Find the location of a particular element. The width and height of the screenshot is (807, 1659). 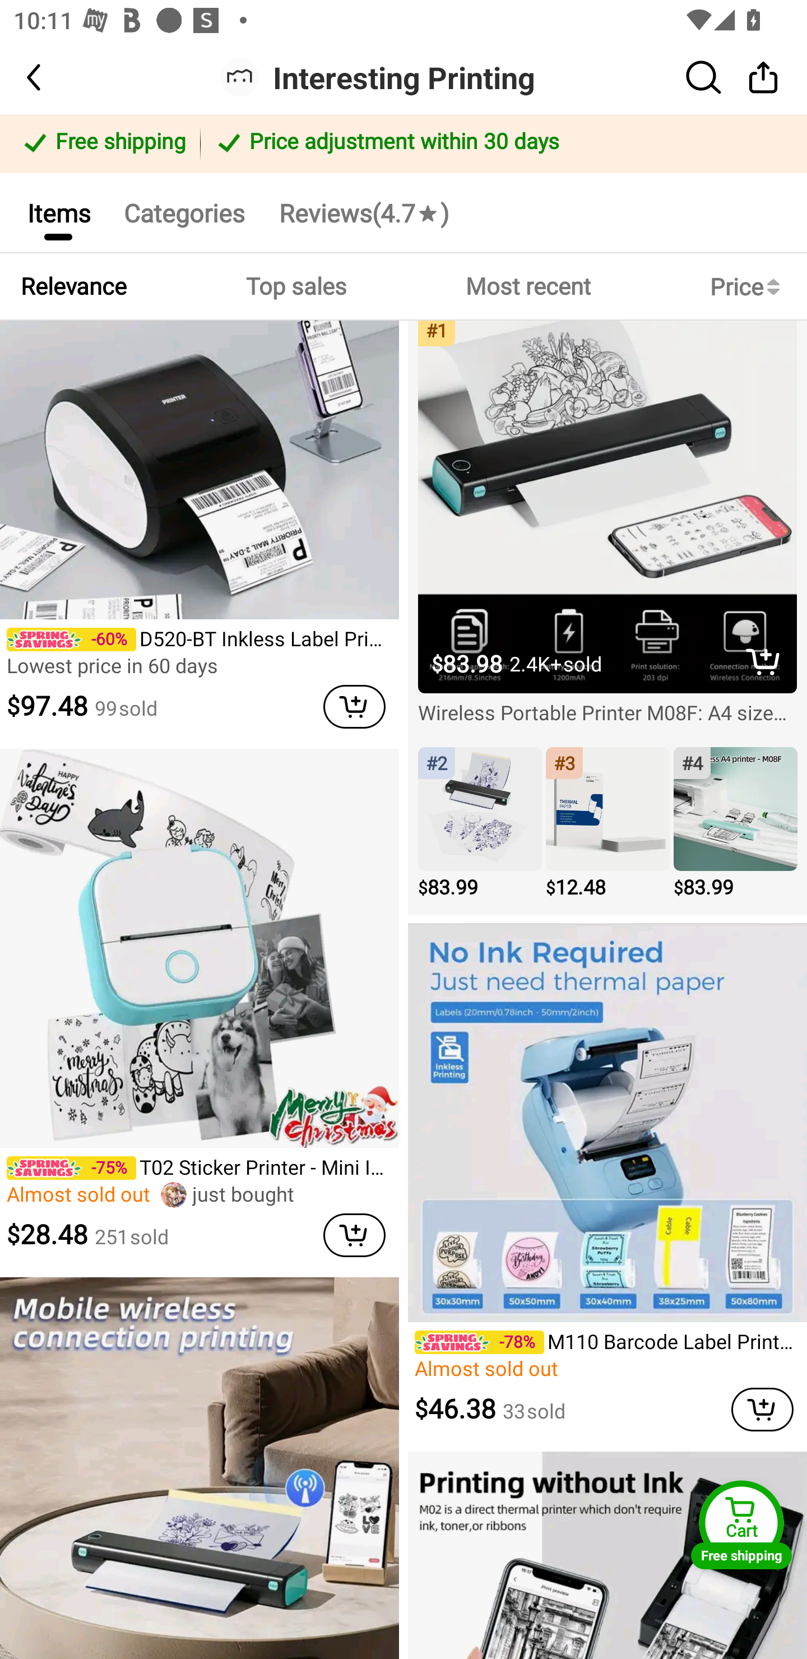

Price adjustment within 30 days is located at coordinates (500, 143).